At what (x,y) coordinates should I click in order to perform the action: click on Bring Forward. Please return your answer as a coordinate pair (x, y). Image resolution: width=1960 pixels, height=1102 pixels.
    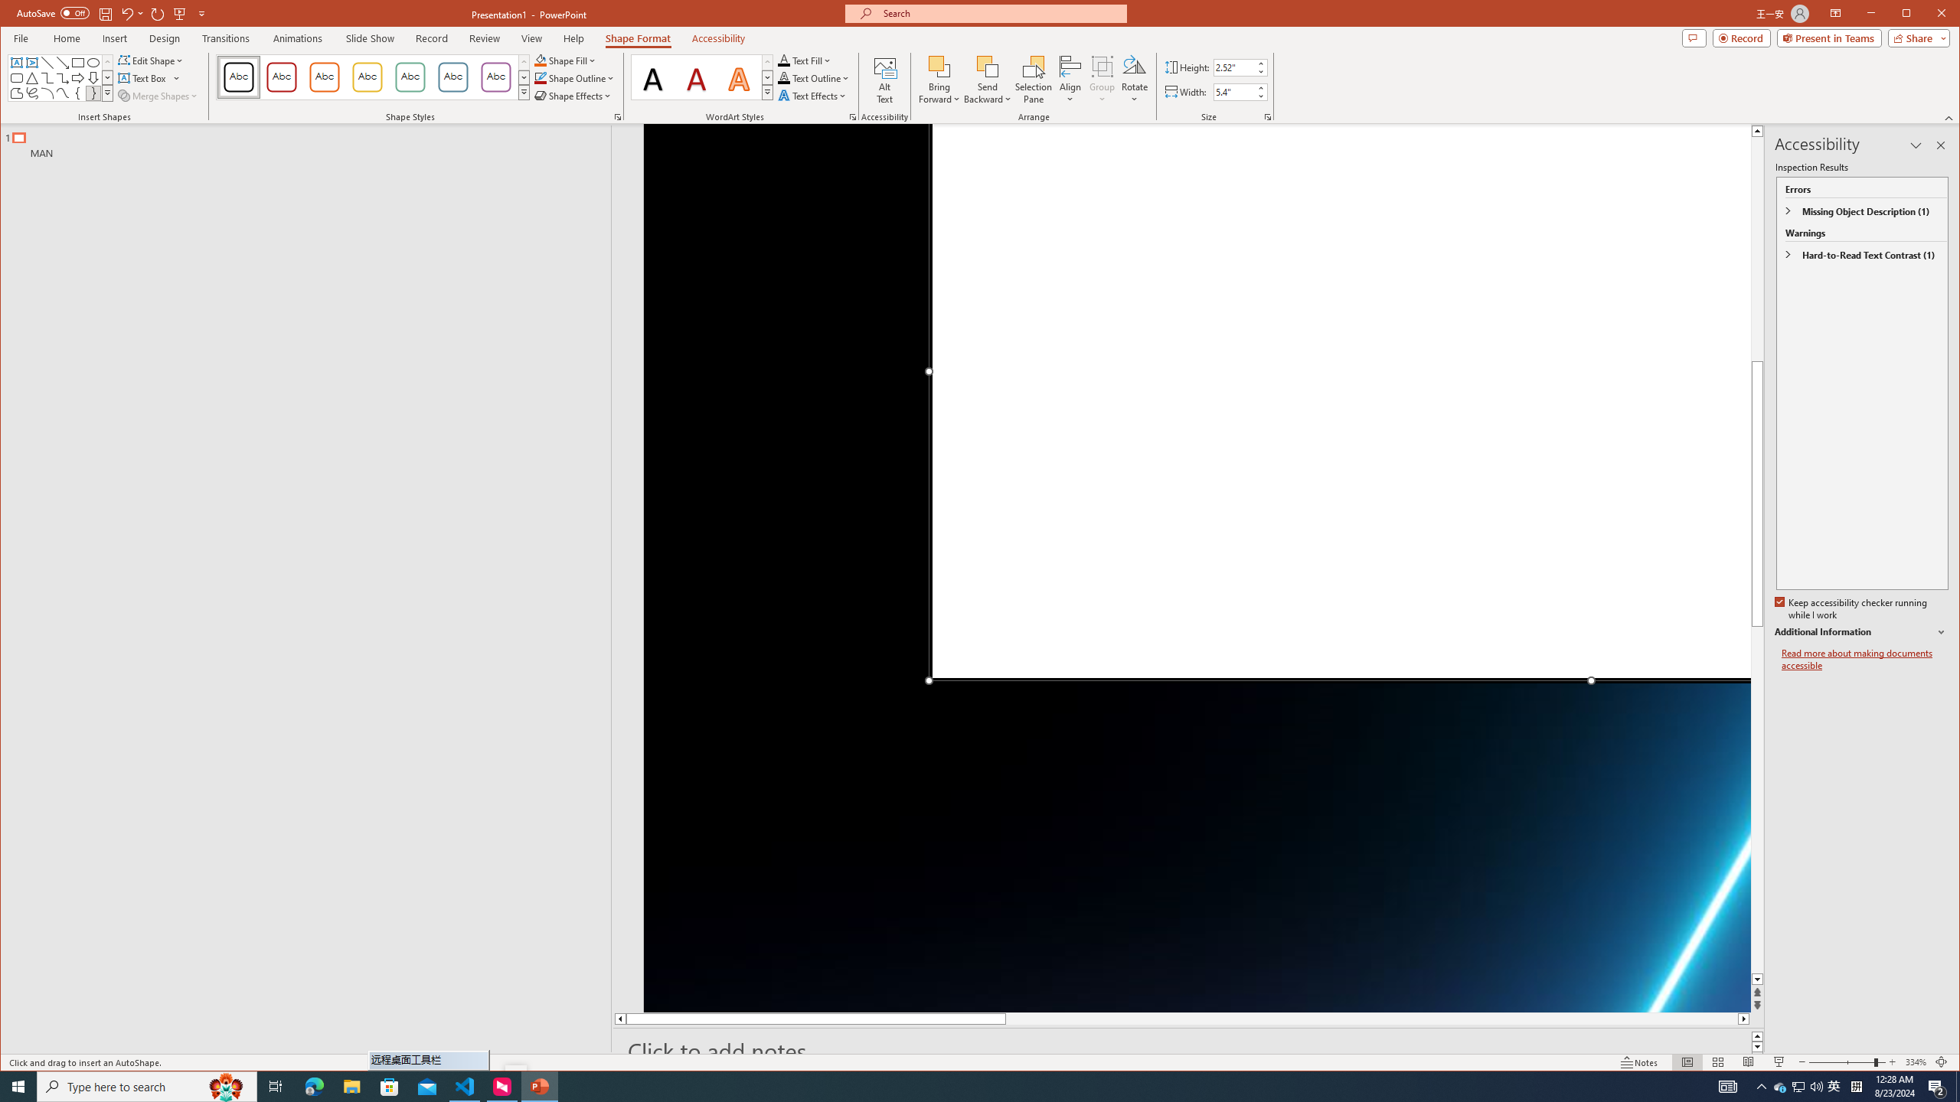
    Looking at the image, I should click on (939, 80).